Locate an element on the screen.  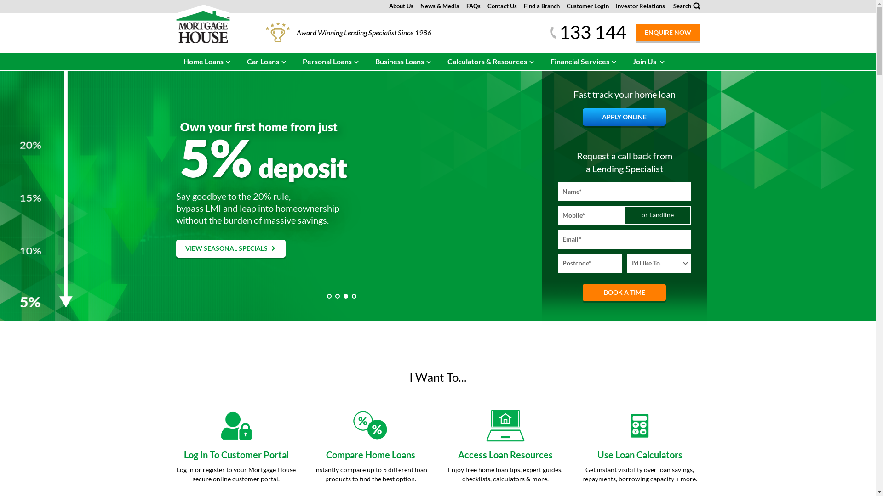
FAQs is located at coordinates (473, 6).